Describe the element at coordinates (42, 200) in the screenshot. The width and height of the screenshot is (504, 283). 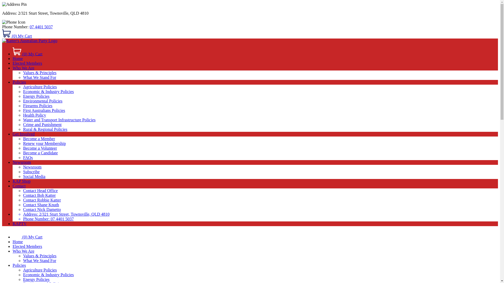
I see `Contact Robbie Katter` at that location.